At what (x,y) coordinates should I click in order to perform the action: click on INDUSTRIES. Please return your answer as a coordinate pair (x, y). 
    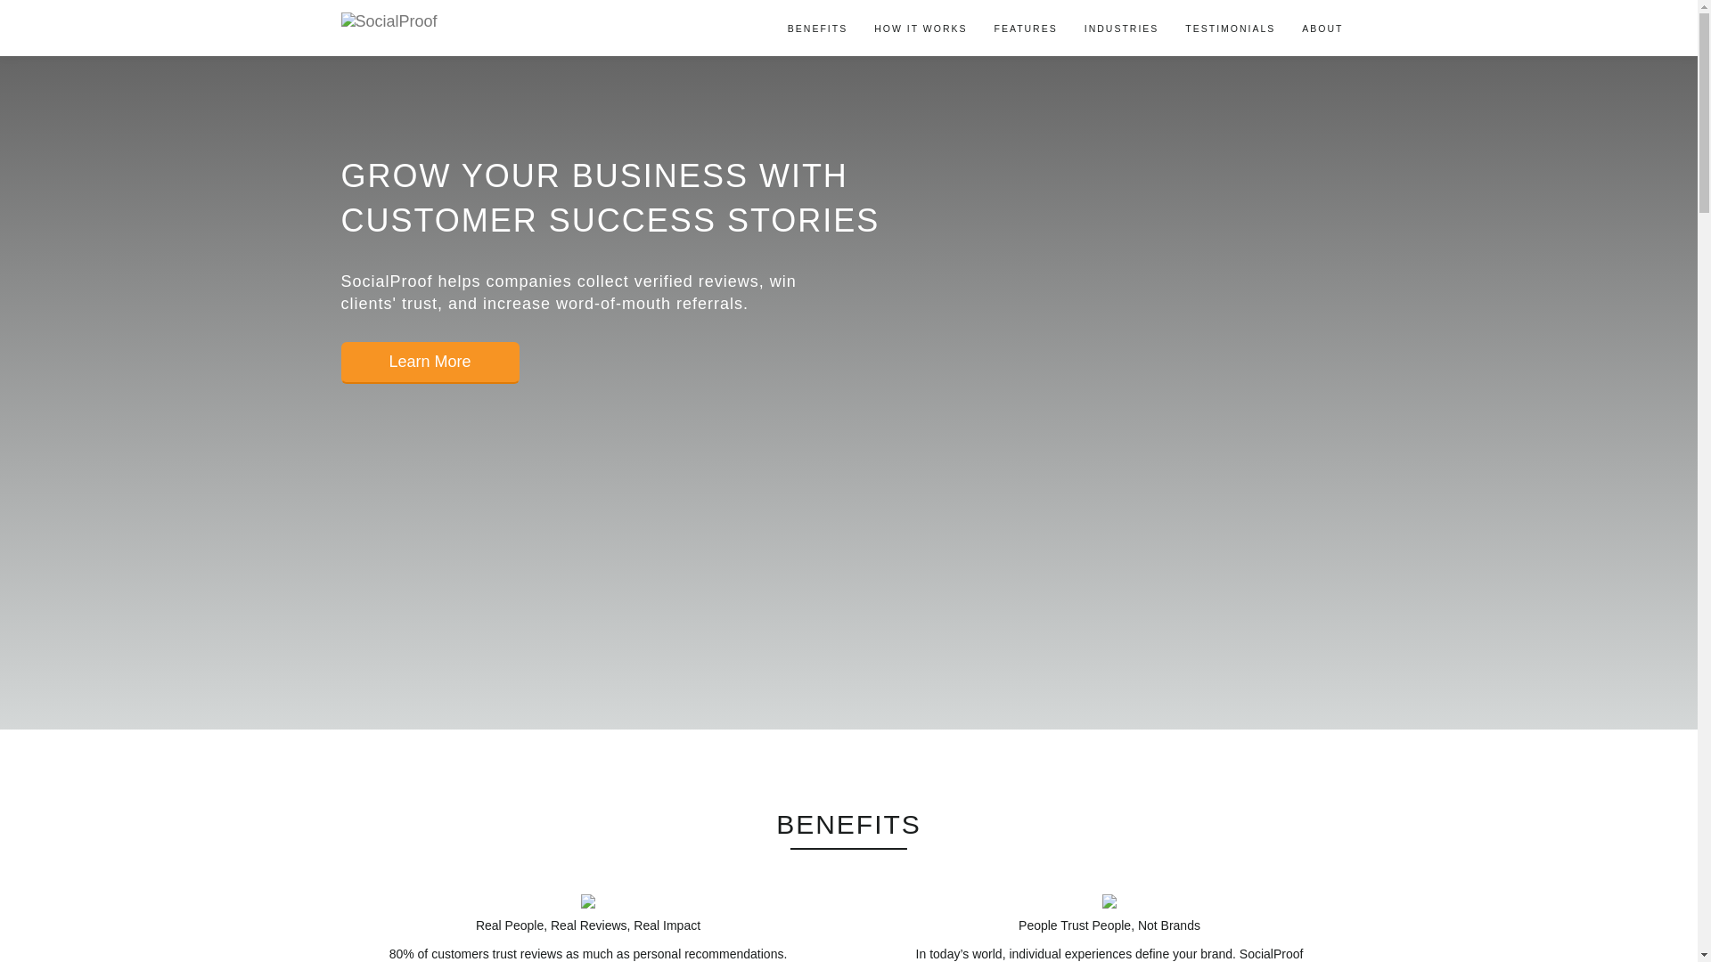
    Looking at the image, I should click on (1121, 28).